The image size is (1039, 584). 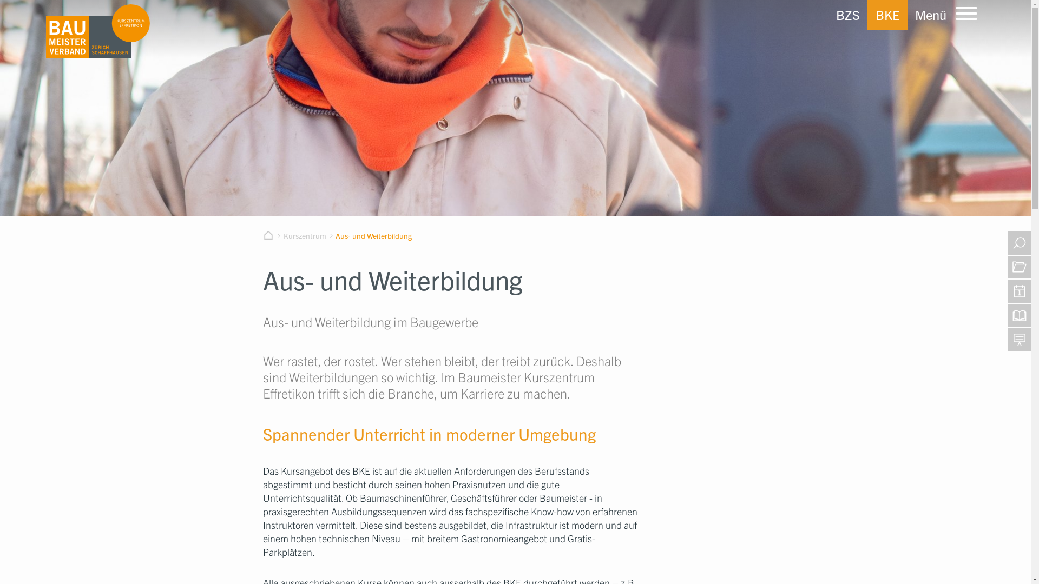 I want to click on Kurszentrum, so click(x=305, y=236).